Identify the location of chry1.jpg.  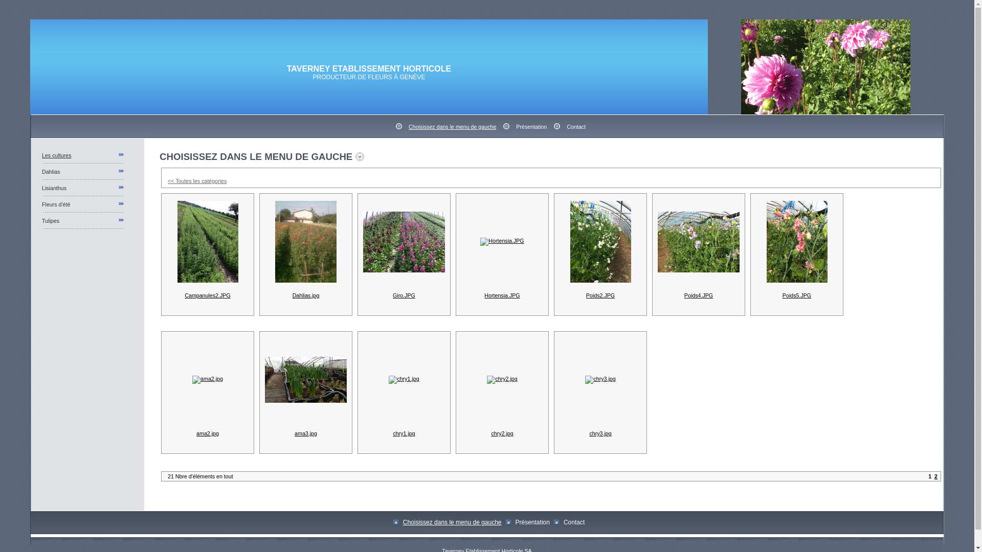
(404, 433).